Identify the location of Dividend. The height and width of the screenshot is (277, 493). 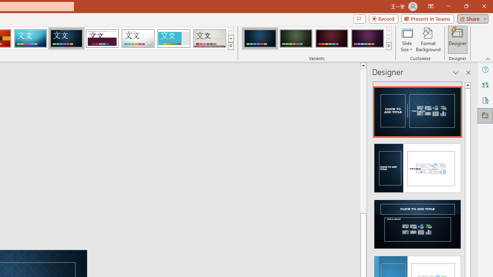
(102, 38).